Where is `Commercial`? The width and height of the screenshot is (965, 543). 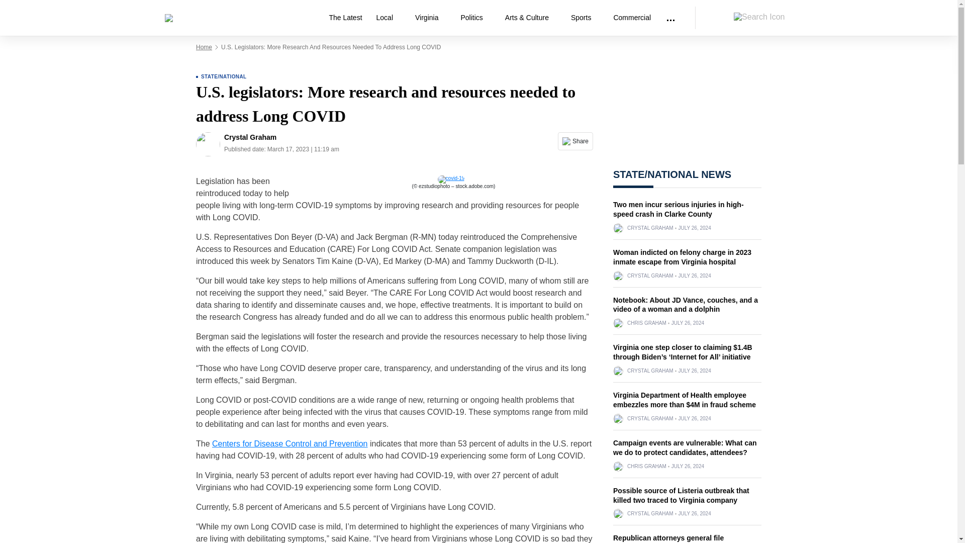 Commercial is located at coordinates (632, 18).